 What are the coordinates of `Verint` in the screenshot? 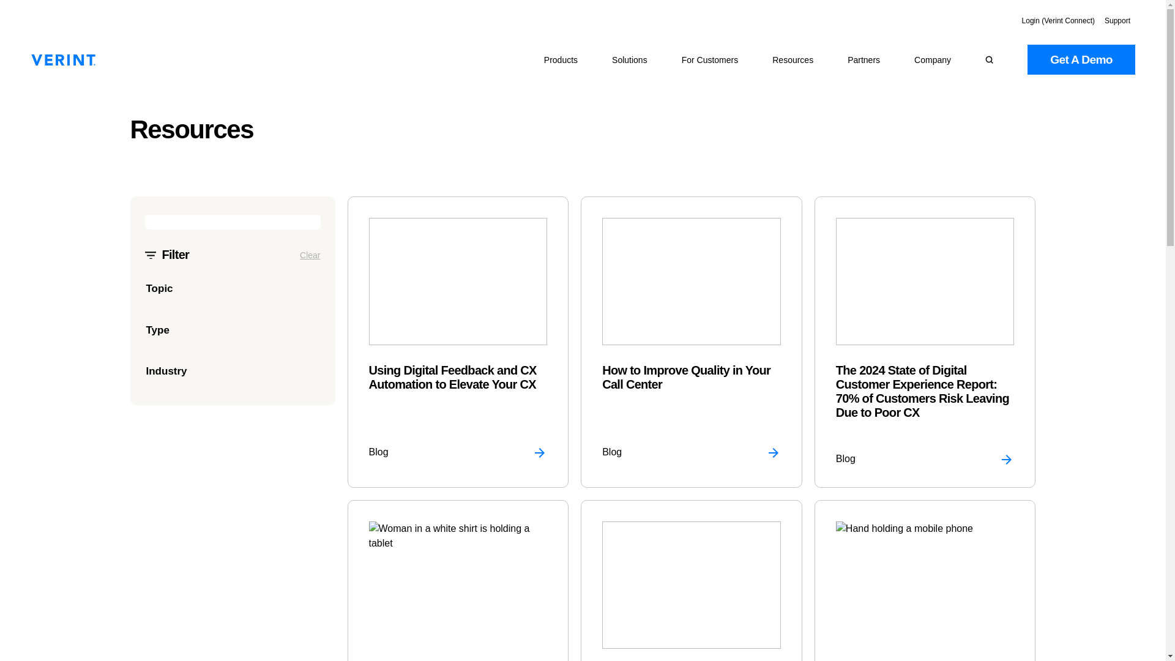 It's located at (63, 59).